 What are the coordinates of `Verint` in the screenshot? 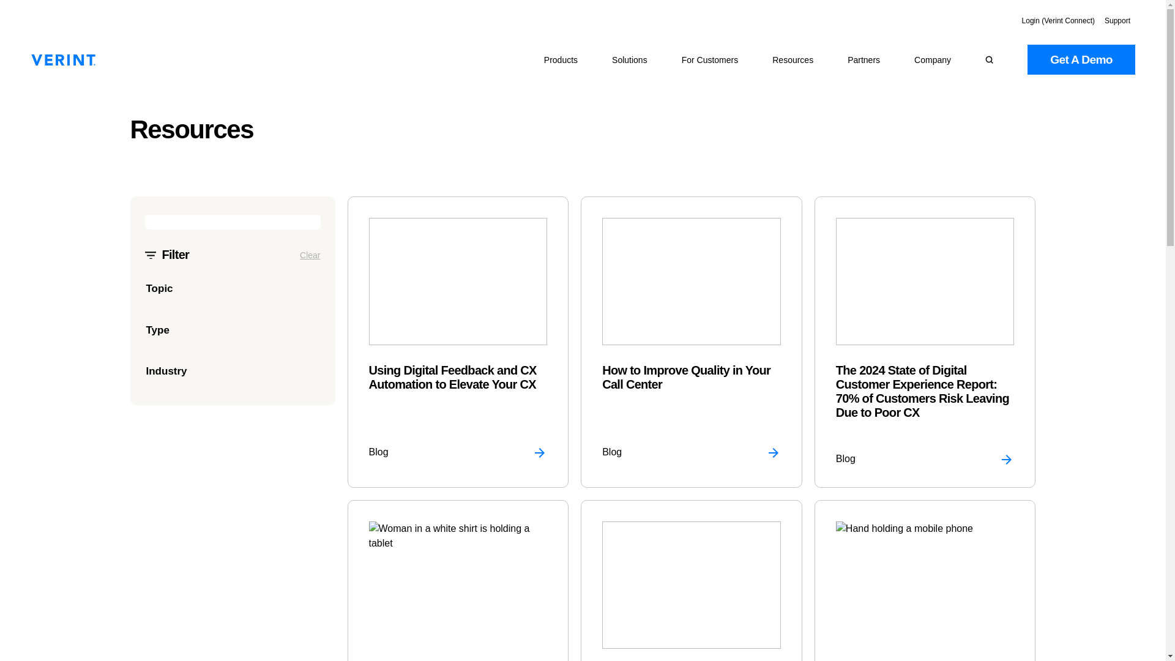 It's located at (63, 59).